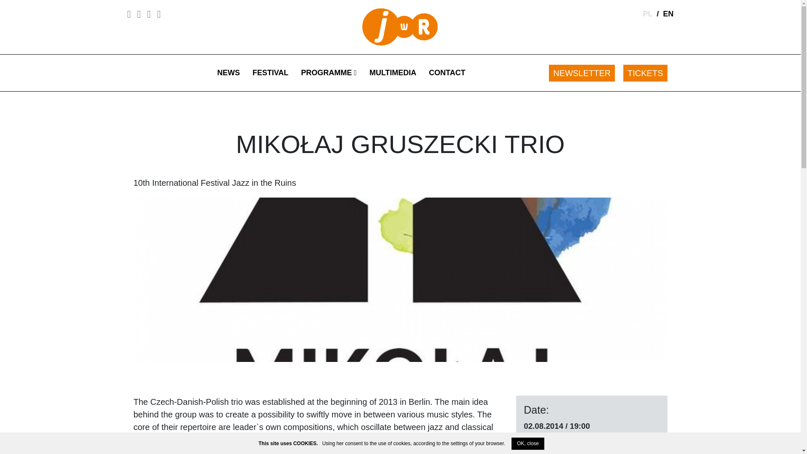 The width and height of the screenshot is (807, 454). Describe the element at coordinates (271, 73) in the screenshot. I see `FESTIVAL` at that location.